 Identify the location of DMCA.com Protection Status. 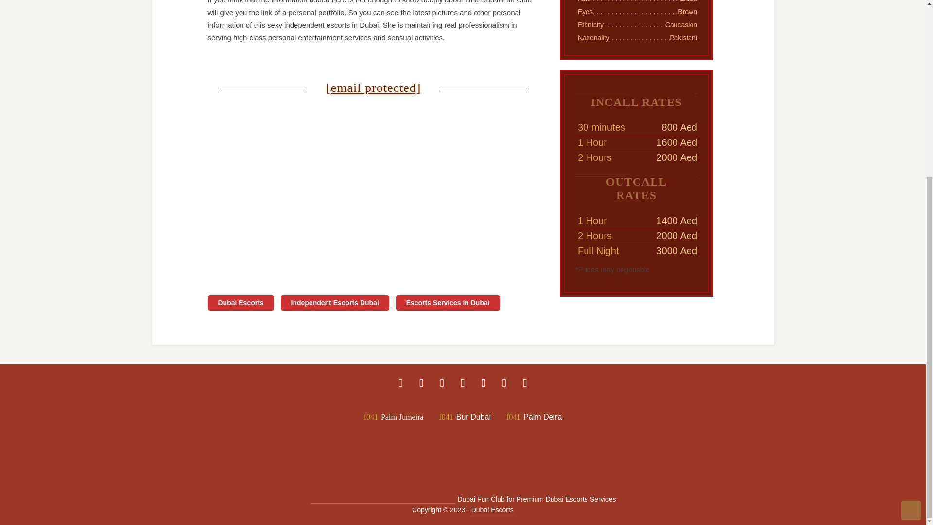
(383, 499).